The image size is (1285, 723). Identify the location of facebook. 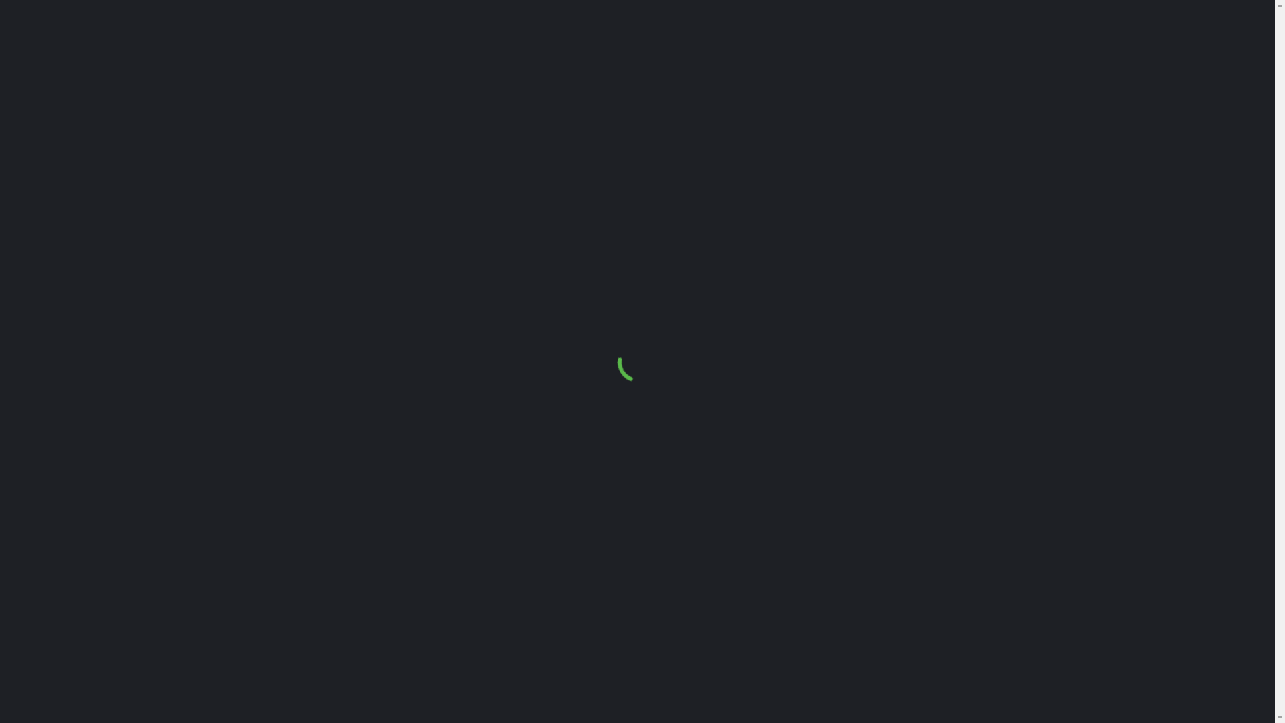
(1177, 43).